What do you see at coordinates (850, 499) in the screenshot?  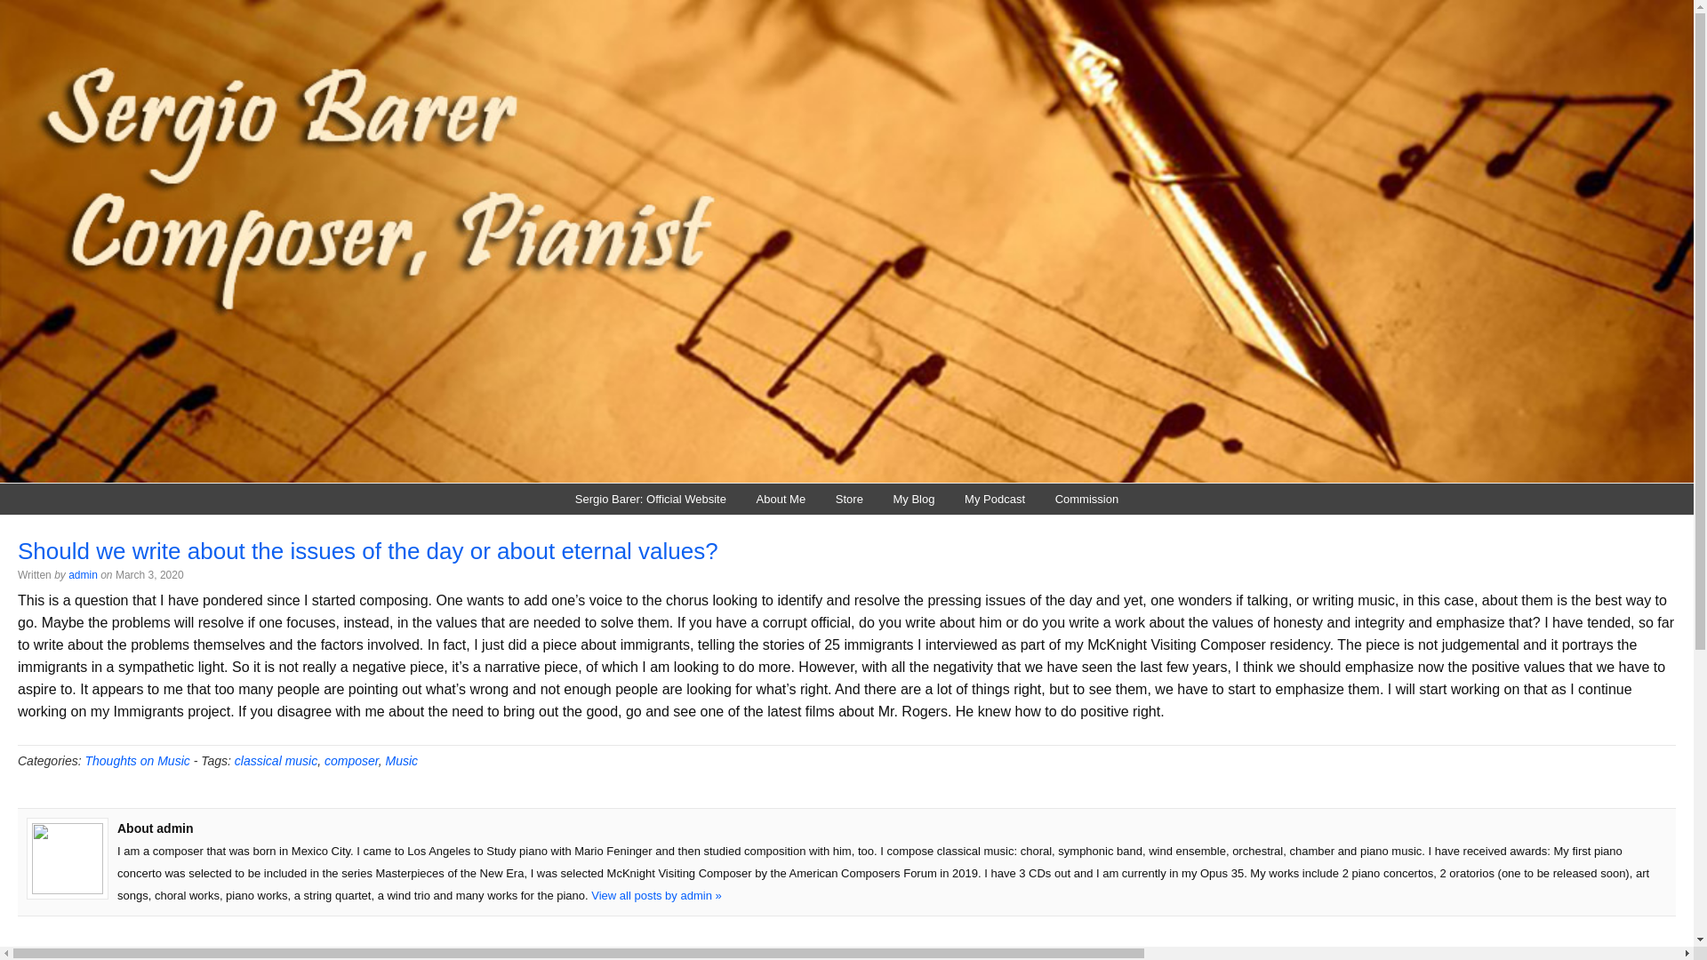 I see `Store` at bounding box center [850, 499].